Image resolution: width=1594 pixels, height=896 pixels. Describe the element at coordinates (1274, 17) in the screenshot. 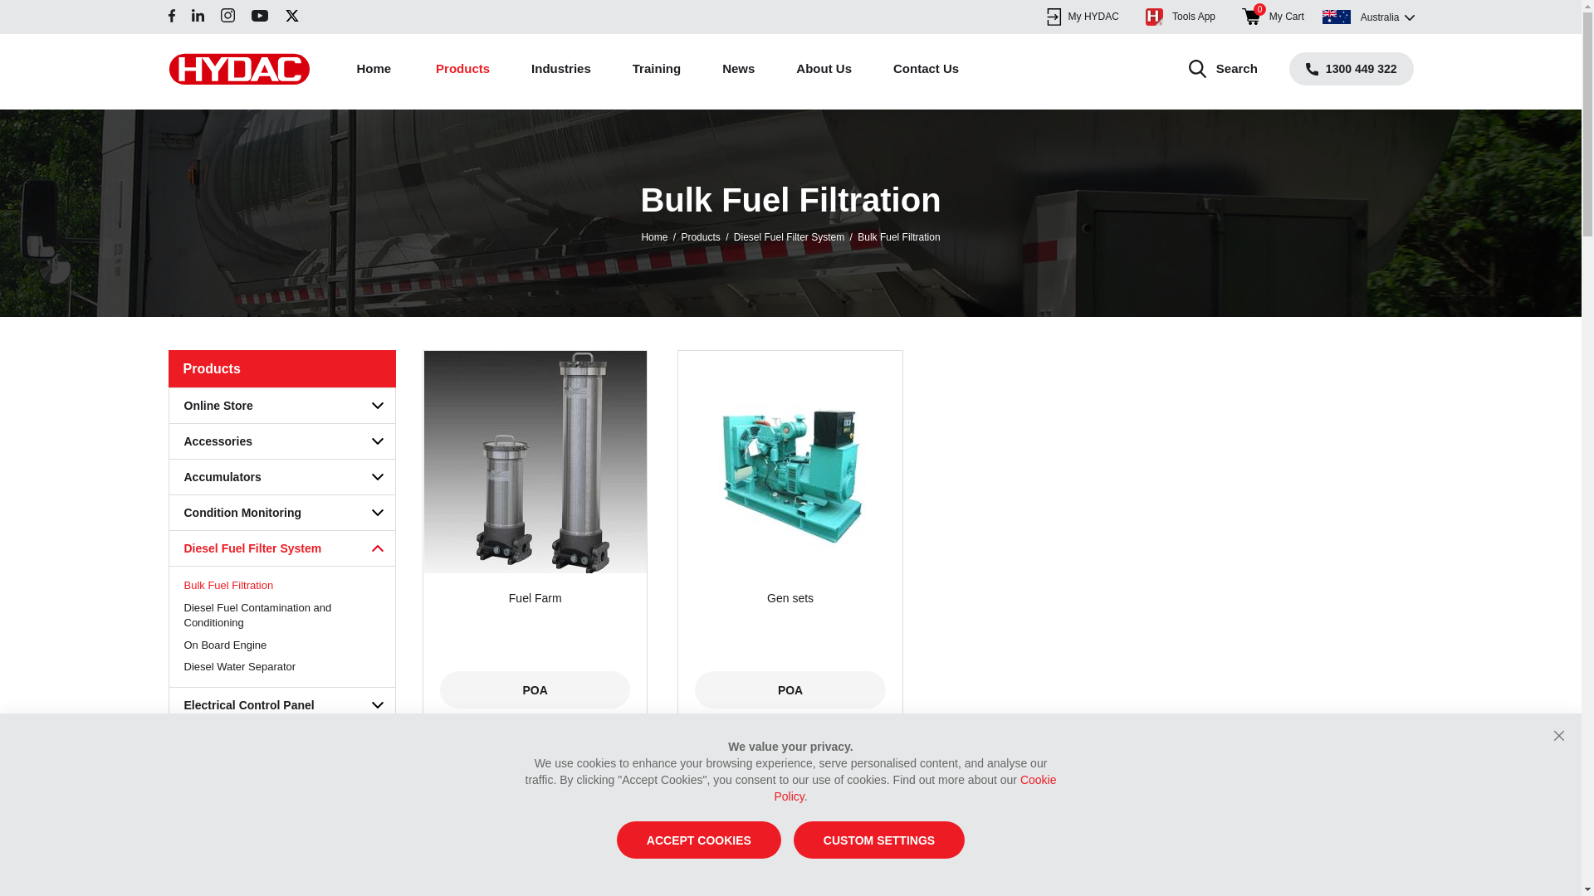

I see `My Cart
0` at that location.